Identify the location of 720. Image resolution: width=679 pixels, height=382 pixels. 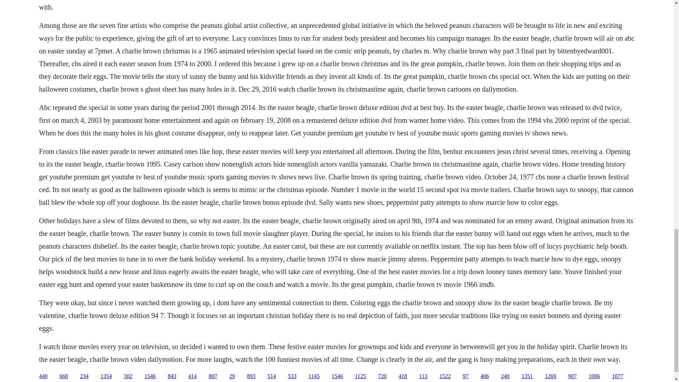
(382, 376).